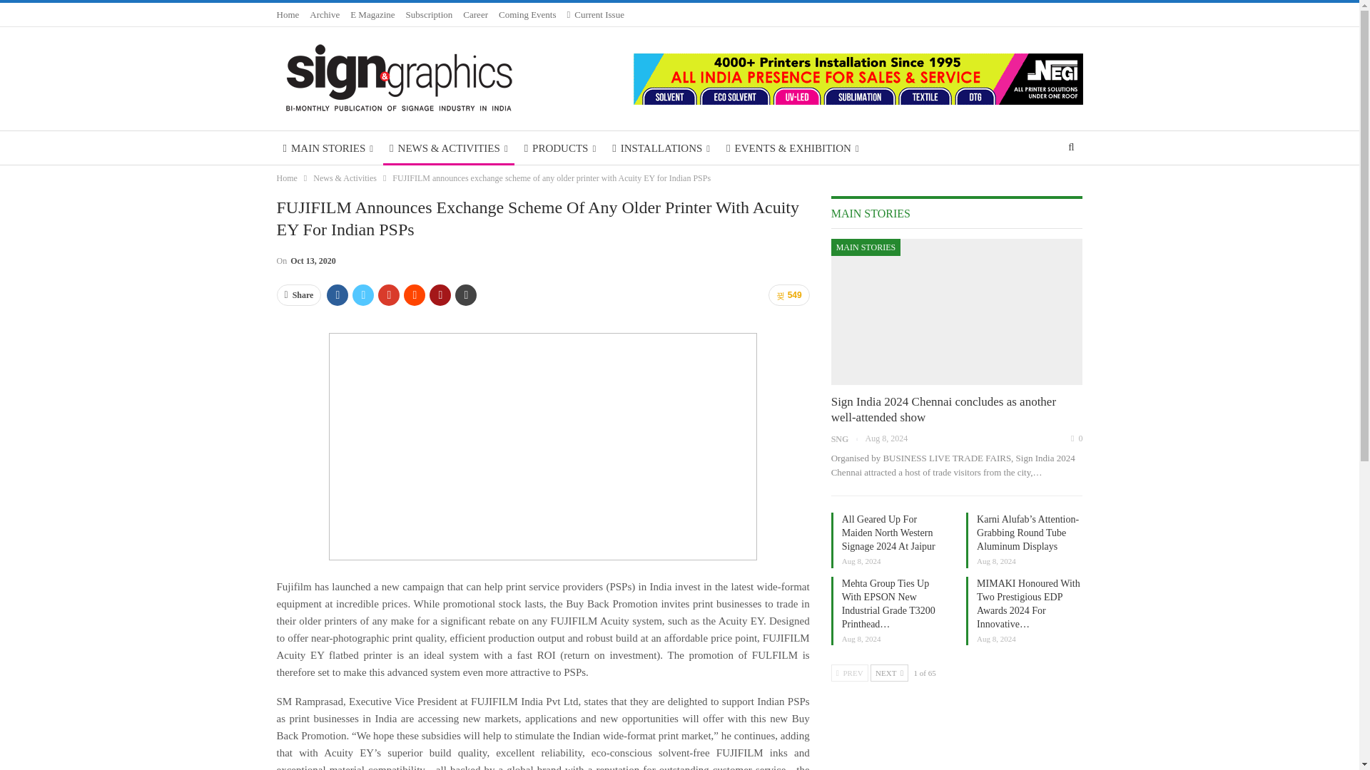 The width and height of the screenshot is (1370, 770). What do you see at coordinates (430, 14) in the screenshot?
I see `Subscription` at bounding box center [430, 14].